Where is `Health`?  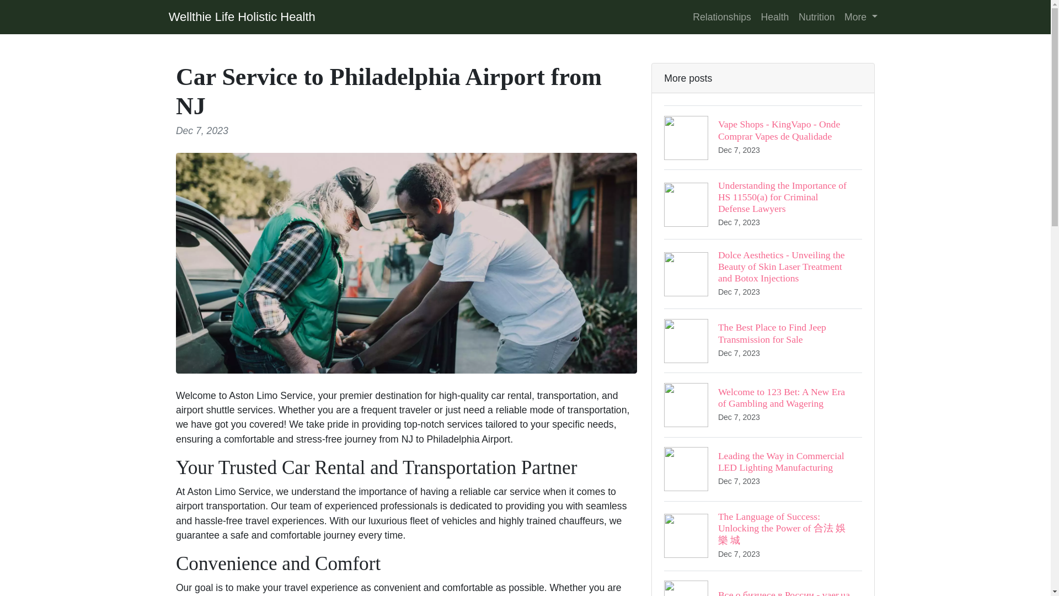
Health is located at coordinates (774, 17).